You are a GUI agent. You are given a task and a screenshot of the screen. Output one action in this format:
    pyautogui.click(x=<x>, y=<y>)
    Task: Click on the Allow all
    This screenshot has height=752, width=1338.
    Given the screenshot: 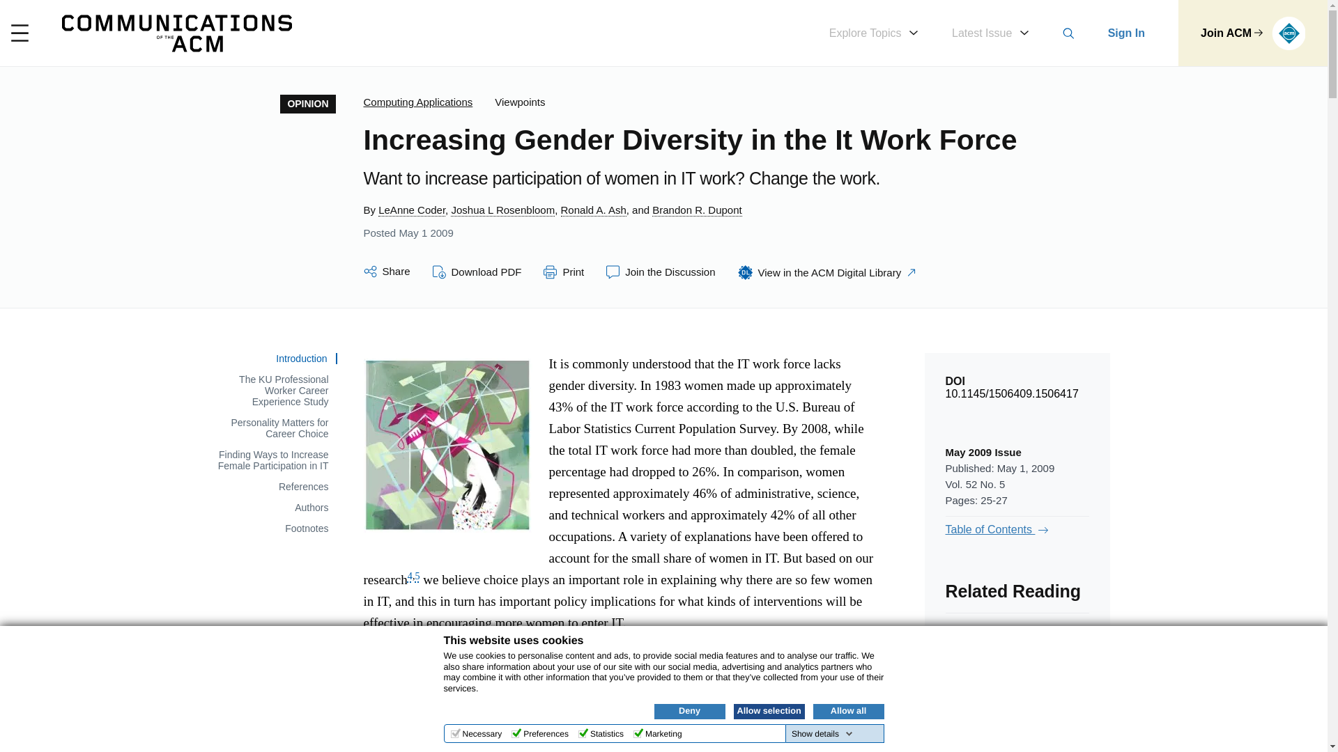 What is the action you would take?
    pyautogui.click(x=847, y=711)
    